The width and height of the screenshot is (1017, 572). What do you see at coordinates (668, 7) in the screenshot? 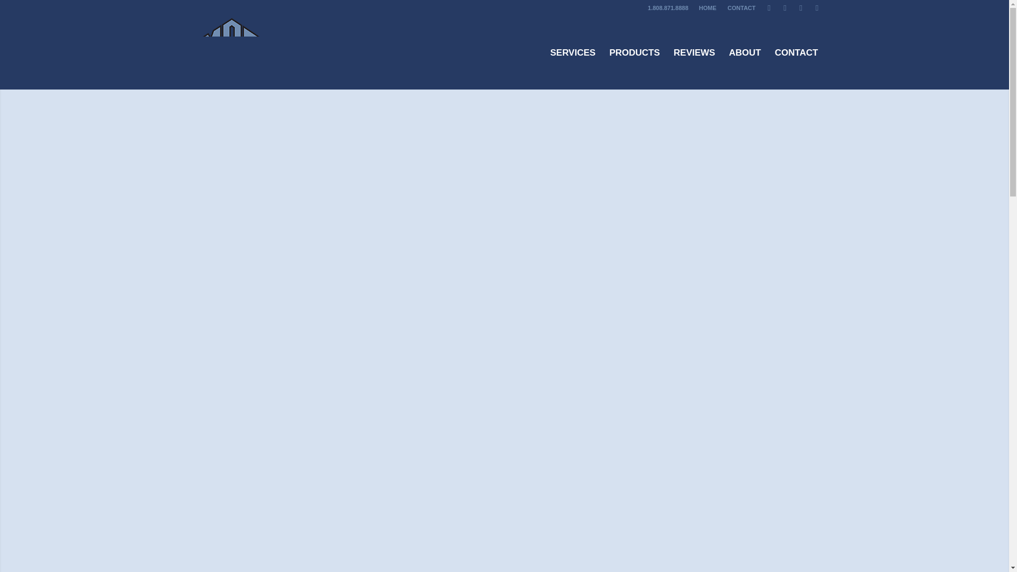
I see `1.808.871.8888` at bounding box center [668, 7].